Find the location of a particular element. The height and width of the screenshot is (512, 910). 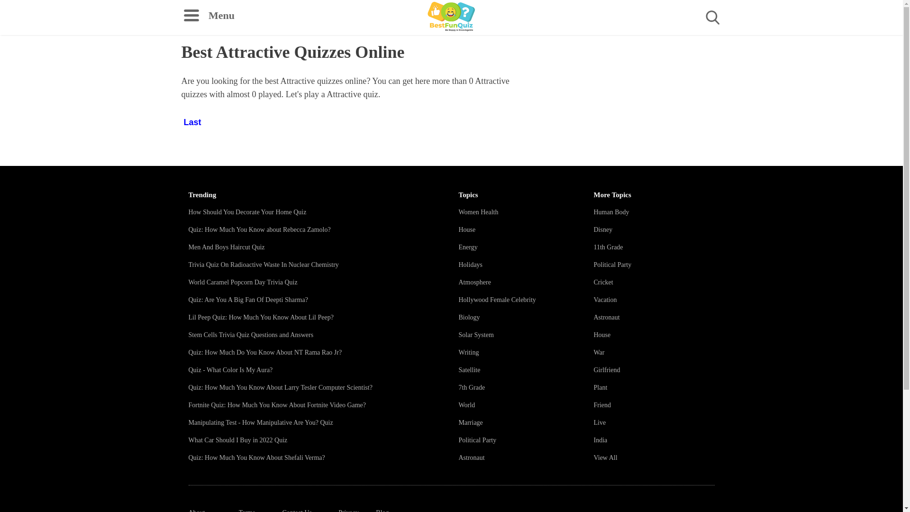

Advertisement is located at coordinates (815, 104).